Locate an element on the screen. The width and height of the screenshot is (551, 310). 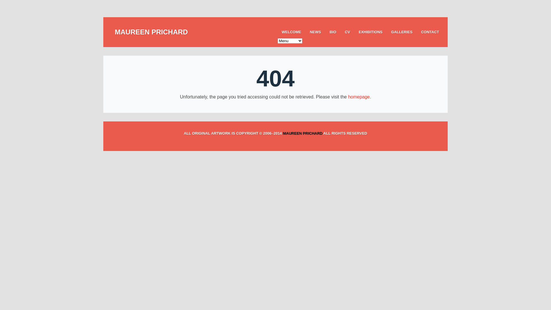
NEWS is located at coordinates (316, 32).